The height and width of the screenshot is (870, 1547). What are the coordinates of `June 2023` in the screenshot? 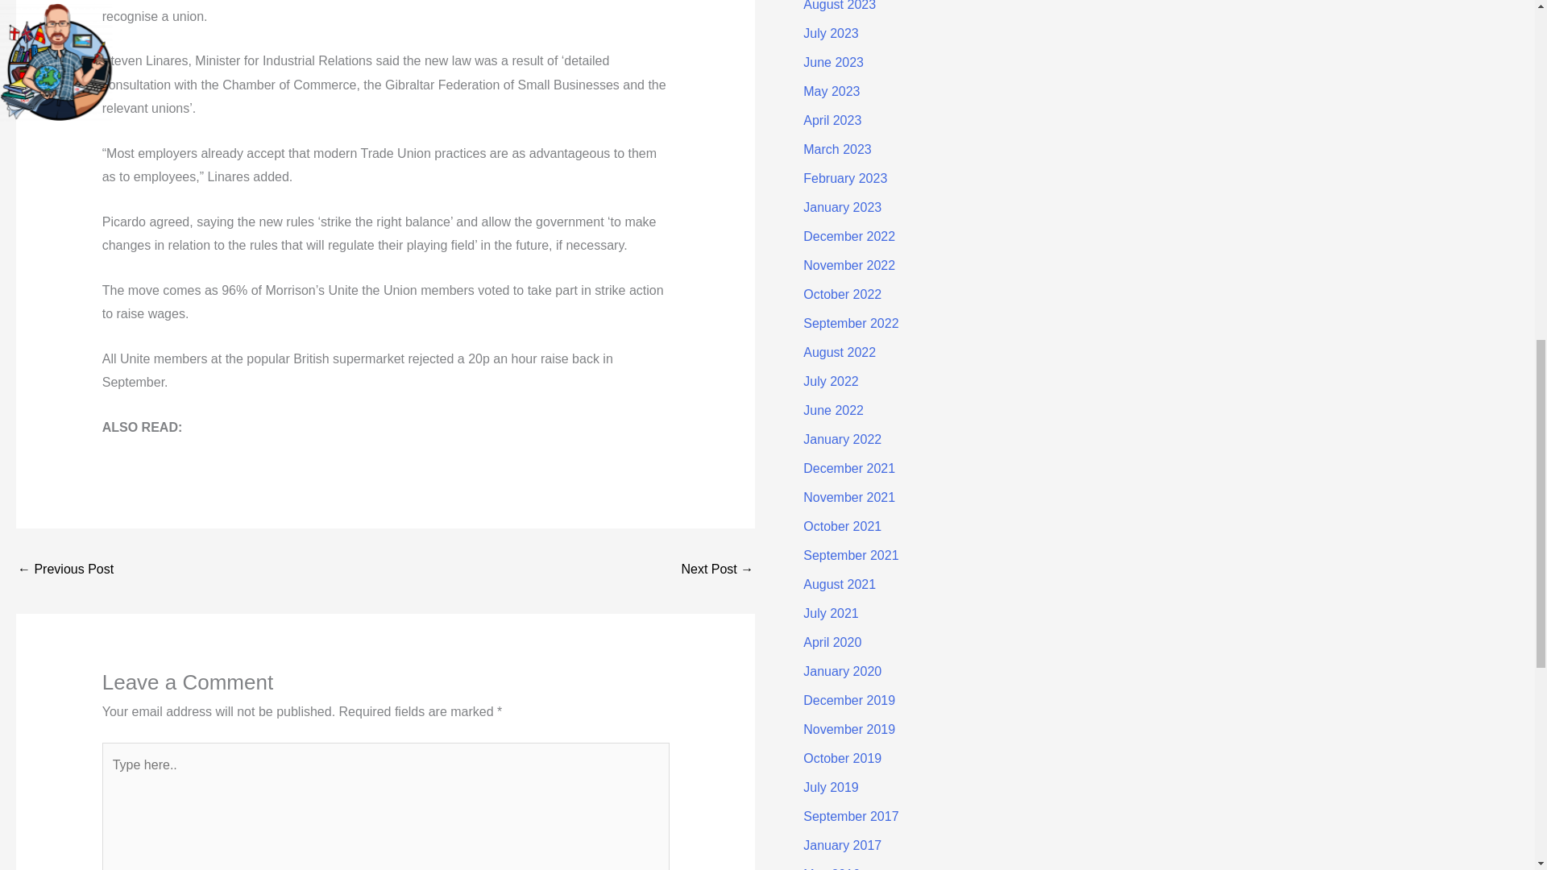 It's located at (833, 63).